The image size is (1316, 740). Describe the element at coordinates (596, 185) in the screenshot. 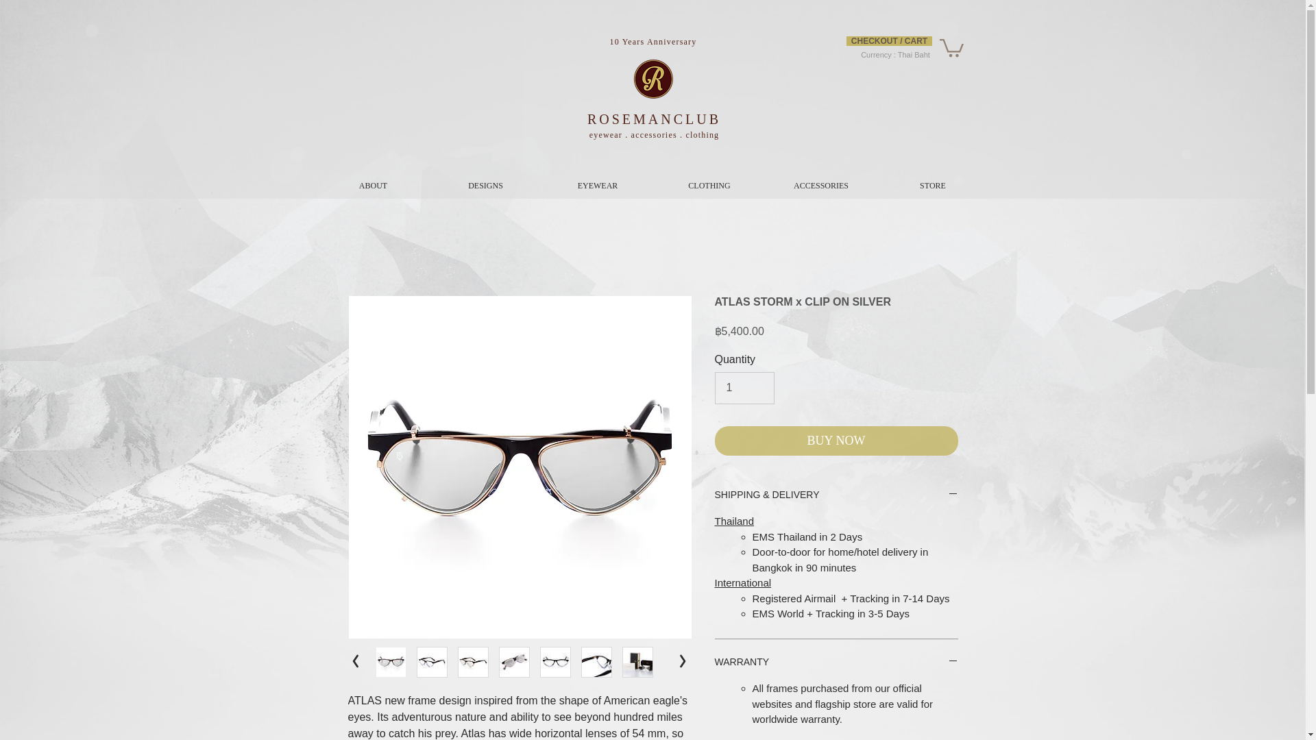

I see `EYEWEAR` at that location.